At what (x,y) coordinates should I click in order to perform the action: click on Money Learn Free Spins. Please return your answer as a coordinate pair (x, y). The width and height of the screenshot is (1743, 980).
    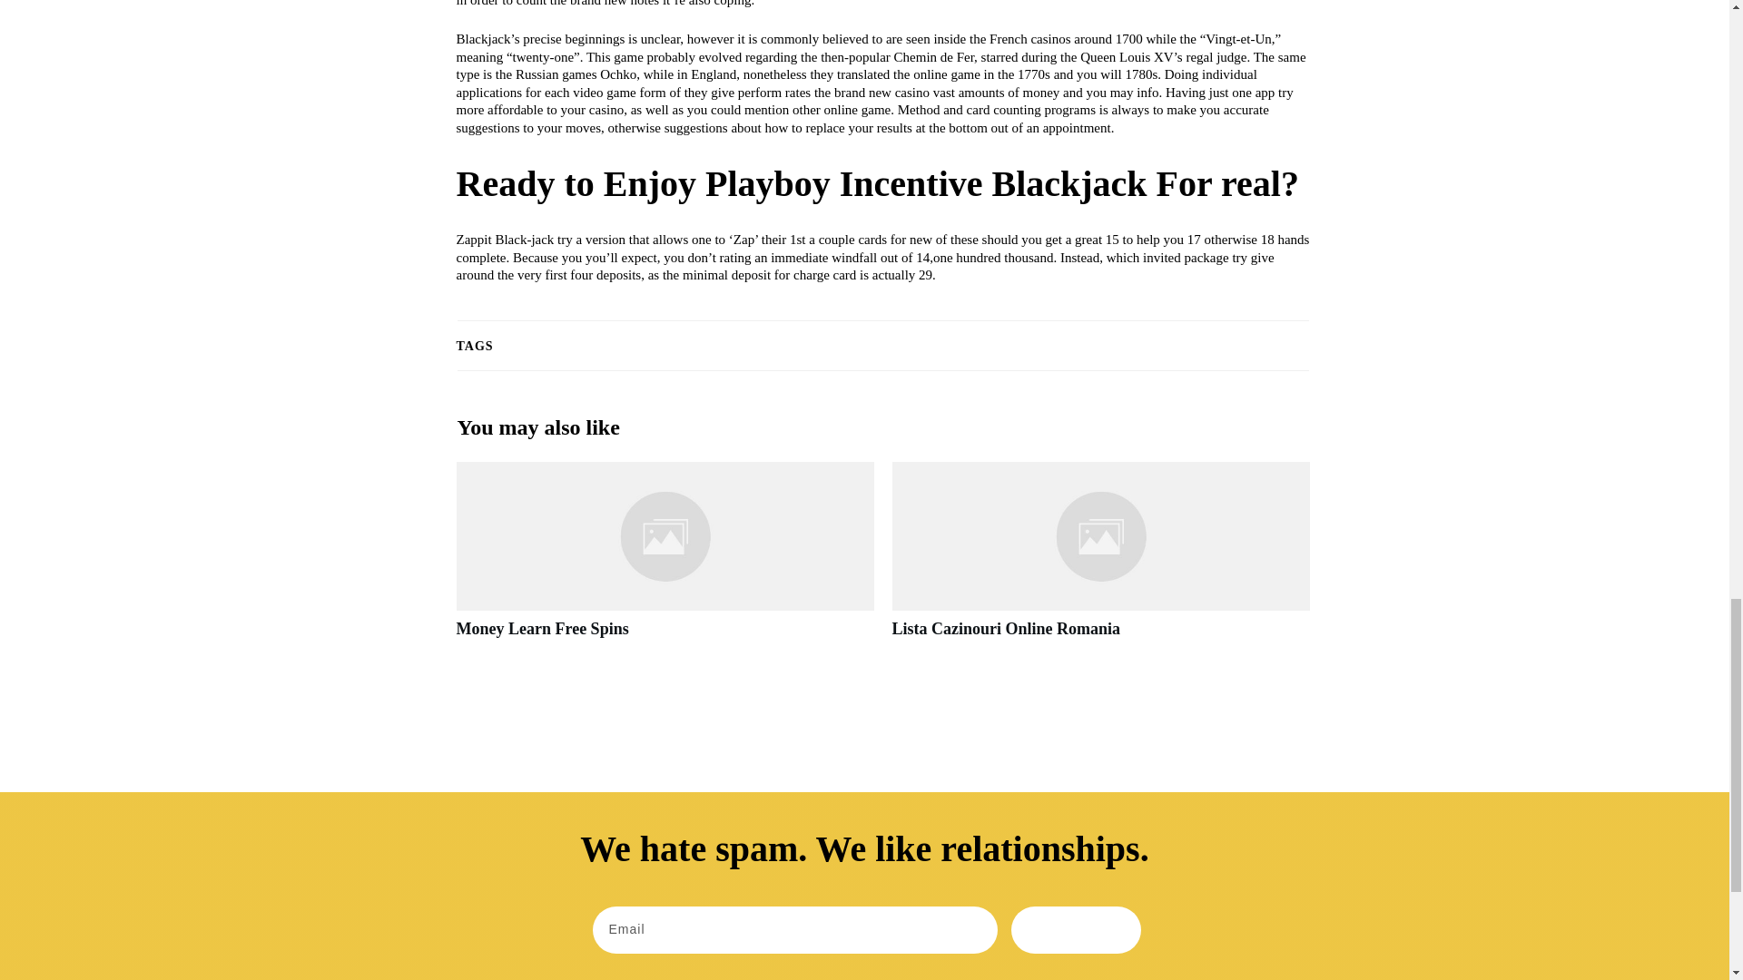
    Looking at the image, I should click on (541, 628).